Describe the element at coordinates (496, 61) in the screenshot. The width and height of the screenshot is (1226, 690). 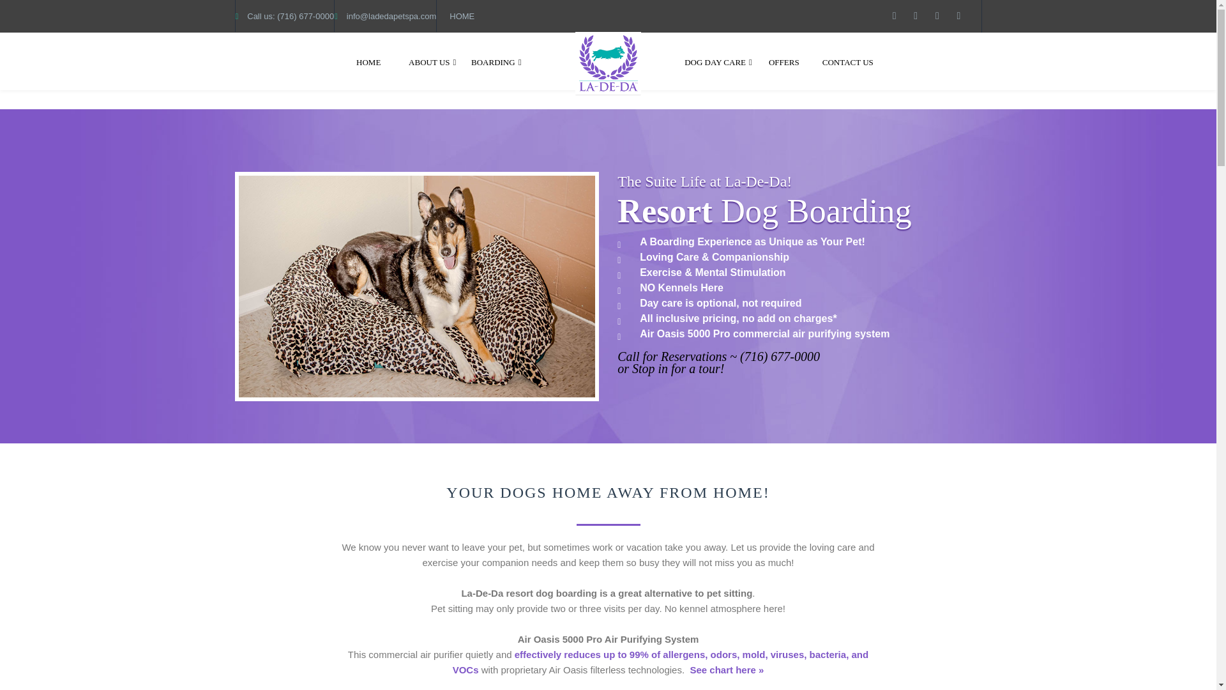
I see `BOARDING` at that location.